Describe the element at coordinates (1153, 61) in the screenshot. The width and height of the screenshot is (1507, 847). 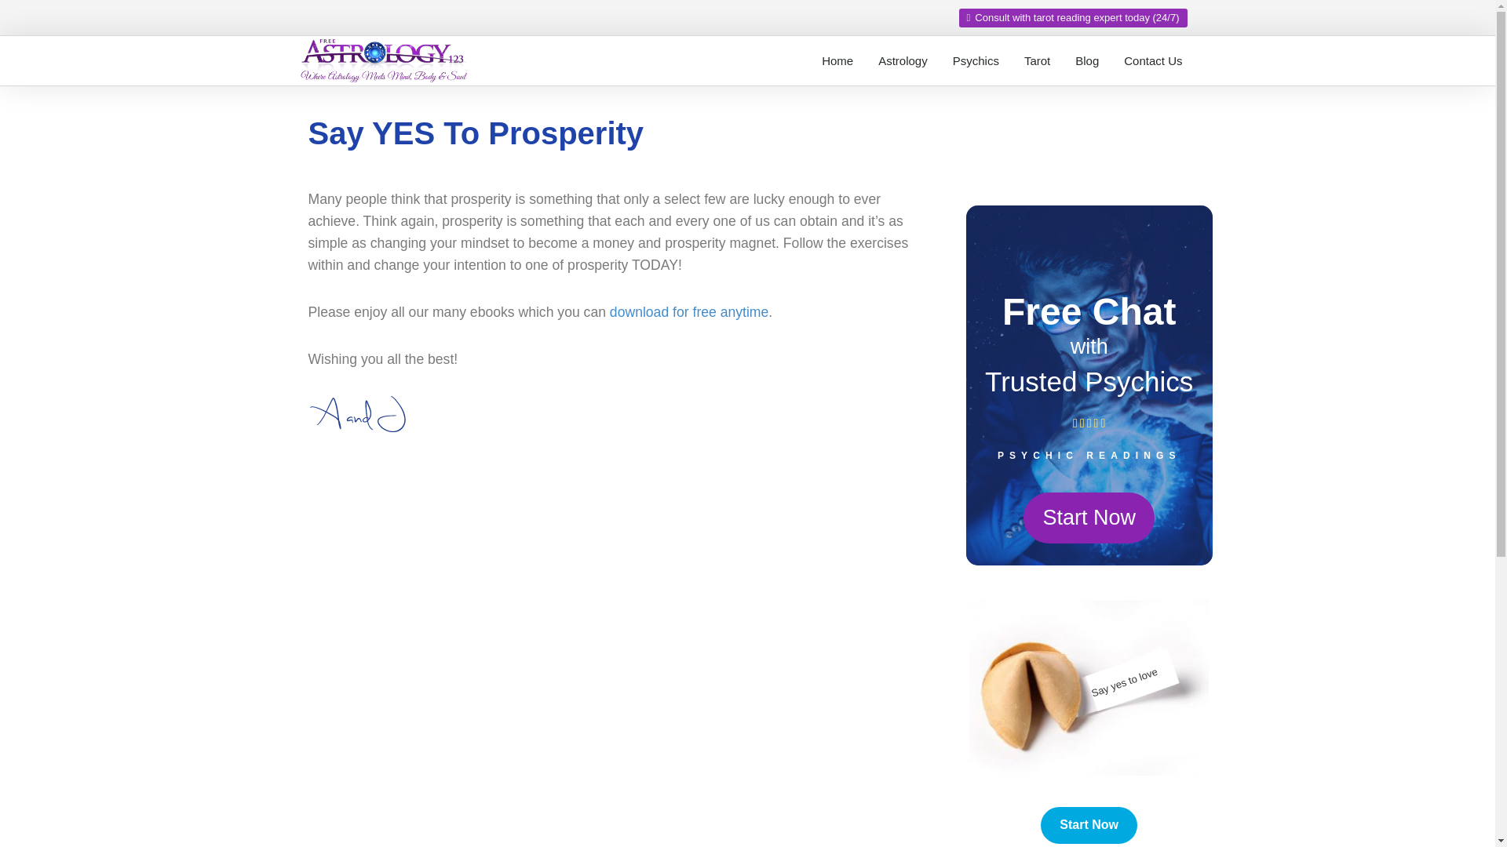
I see `Contact Us` at that location.